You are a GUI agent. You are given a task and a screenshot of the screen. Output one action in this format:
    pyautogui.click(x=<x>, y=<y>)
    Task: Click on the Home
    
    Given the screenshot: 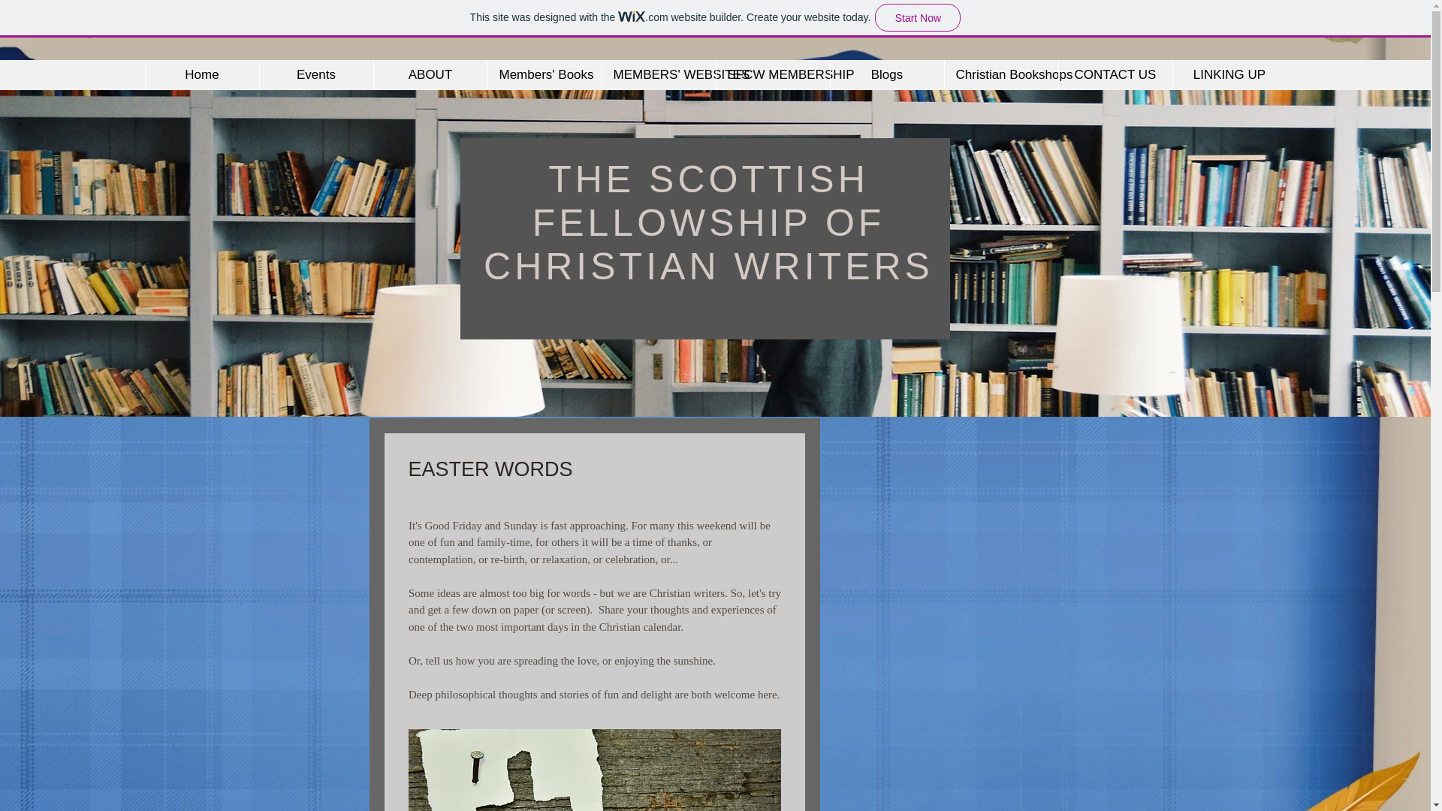 What is the action you would take?
    pyautogui.click(x=201, y=74)
    